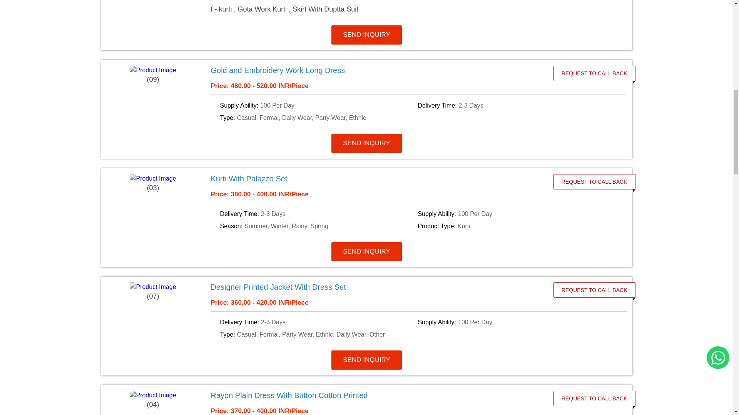  What do you see at coordinates (318, 106) in the screenshot?
I see `Supply Ability: 100 Per Day` at bounding box center [318, 106].